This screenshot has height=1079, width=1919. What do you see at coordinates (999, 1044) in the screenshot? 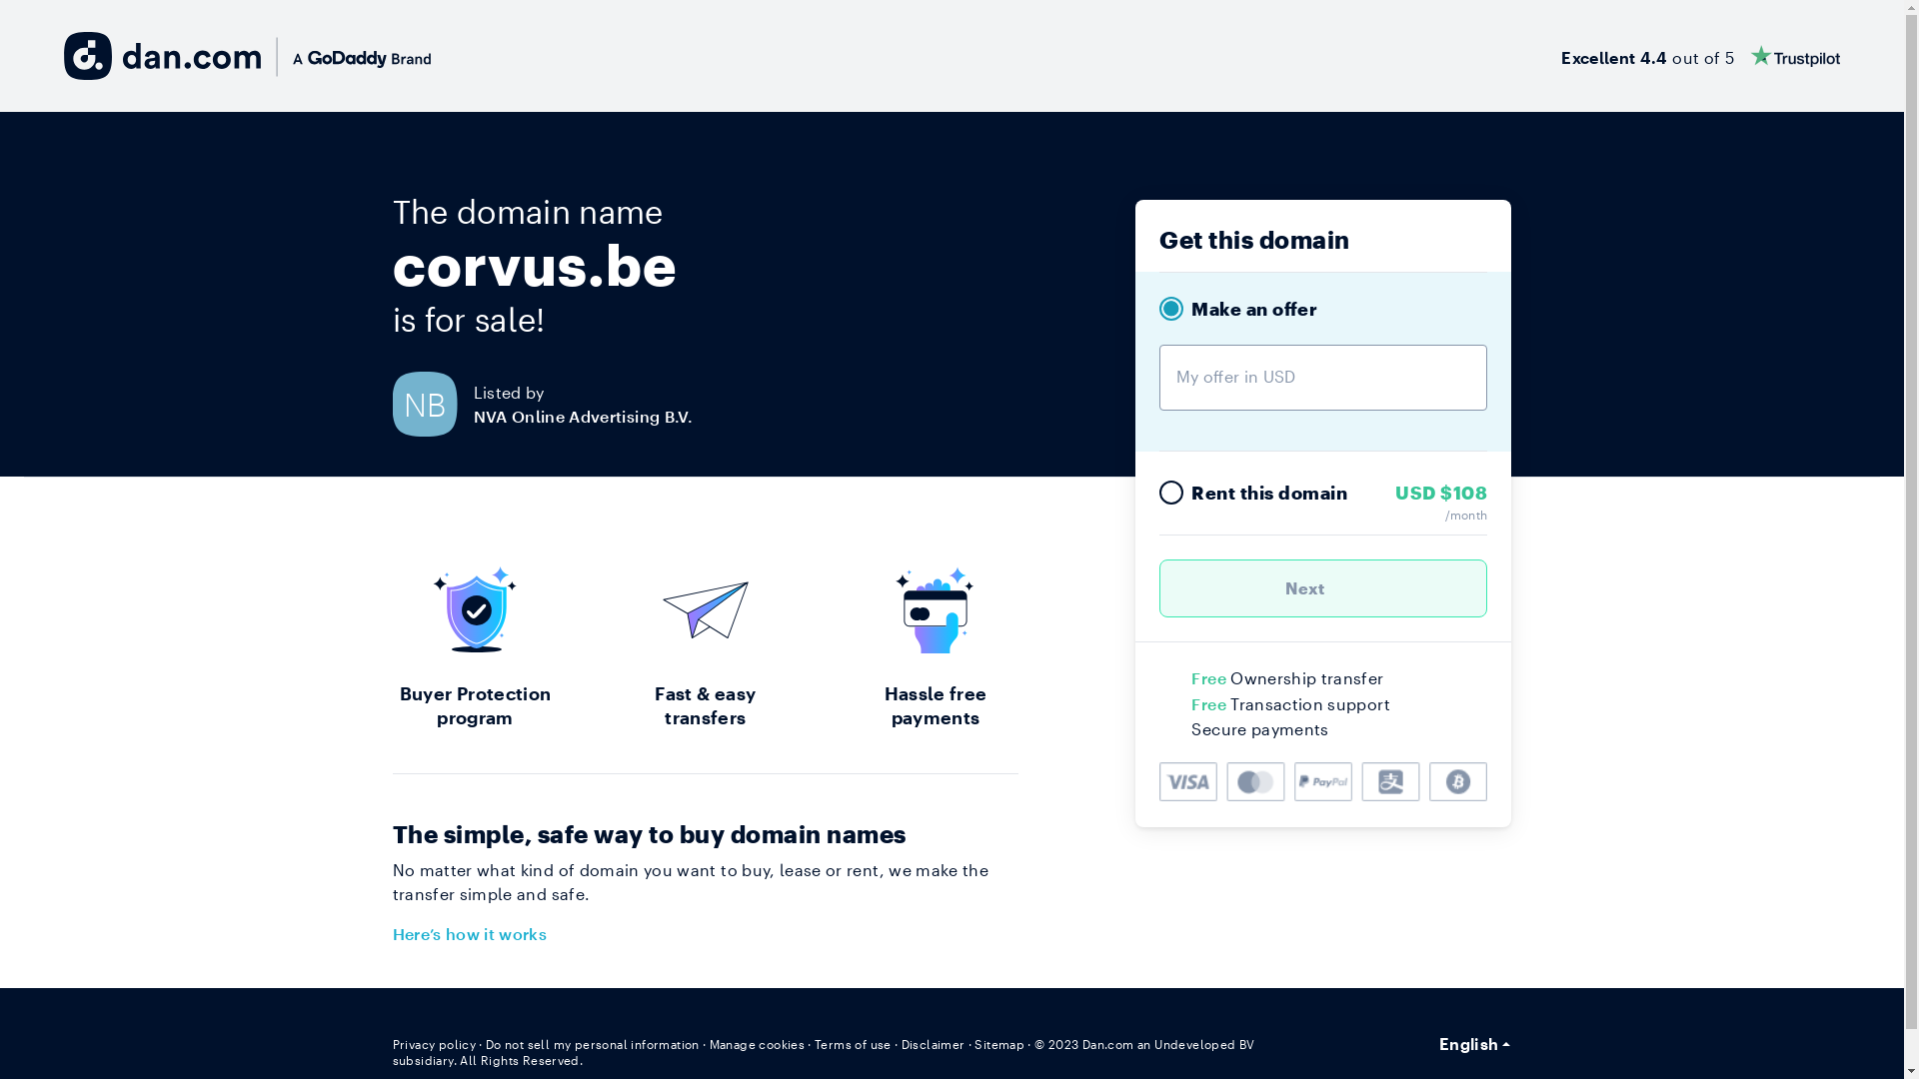
I see `Sitemap` at bounding box center [999, 1044].